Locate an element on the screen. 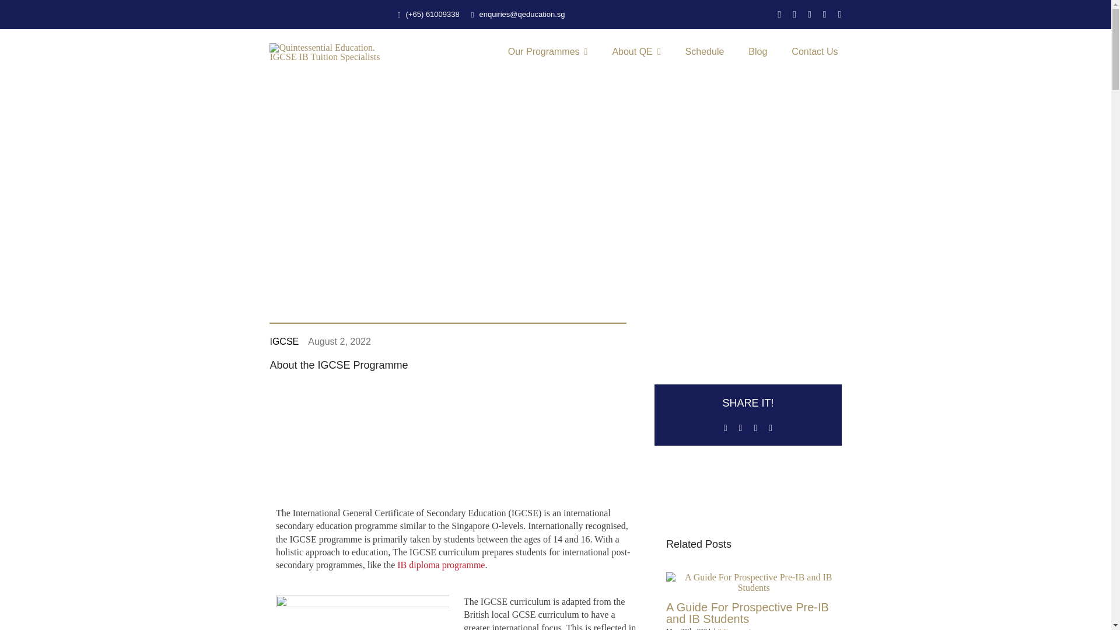  IB diploma programme is located at coordinates (441, 565).